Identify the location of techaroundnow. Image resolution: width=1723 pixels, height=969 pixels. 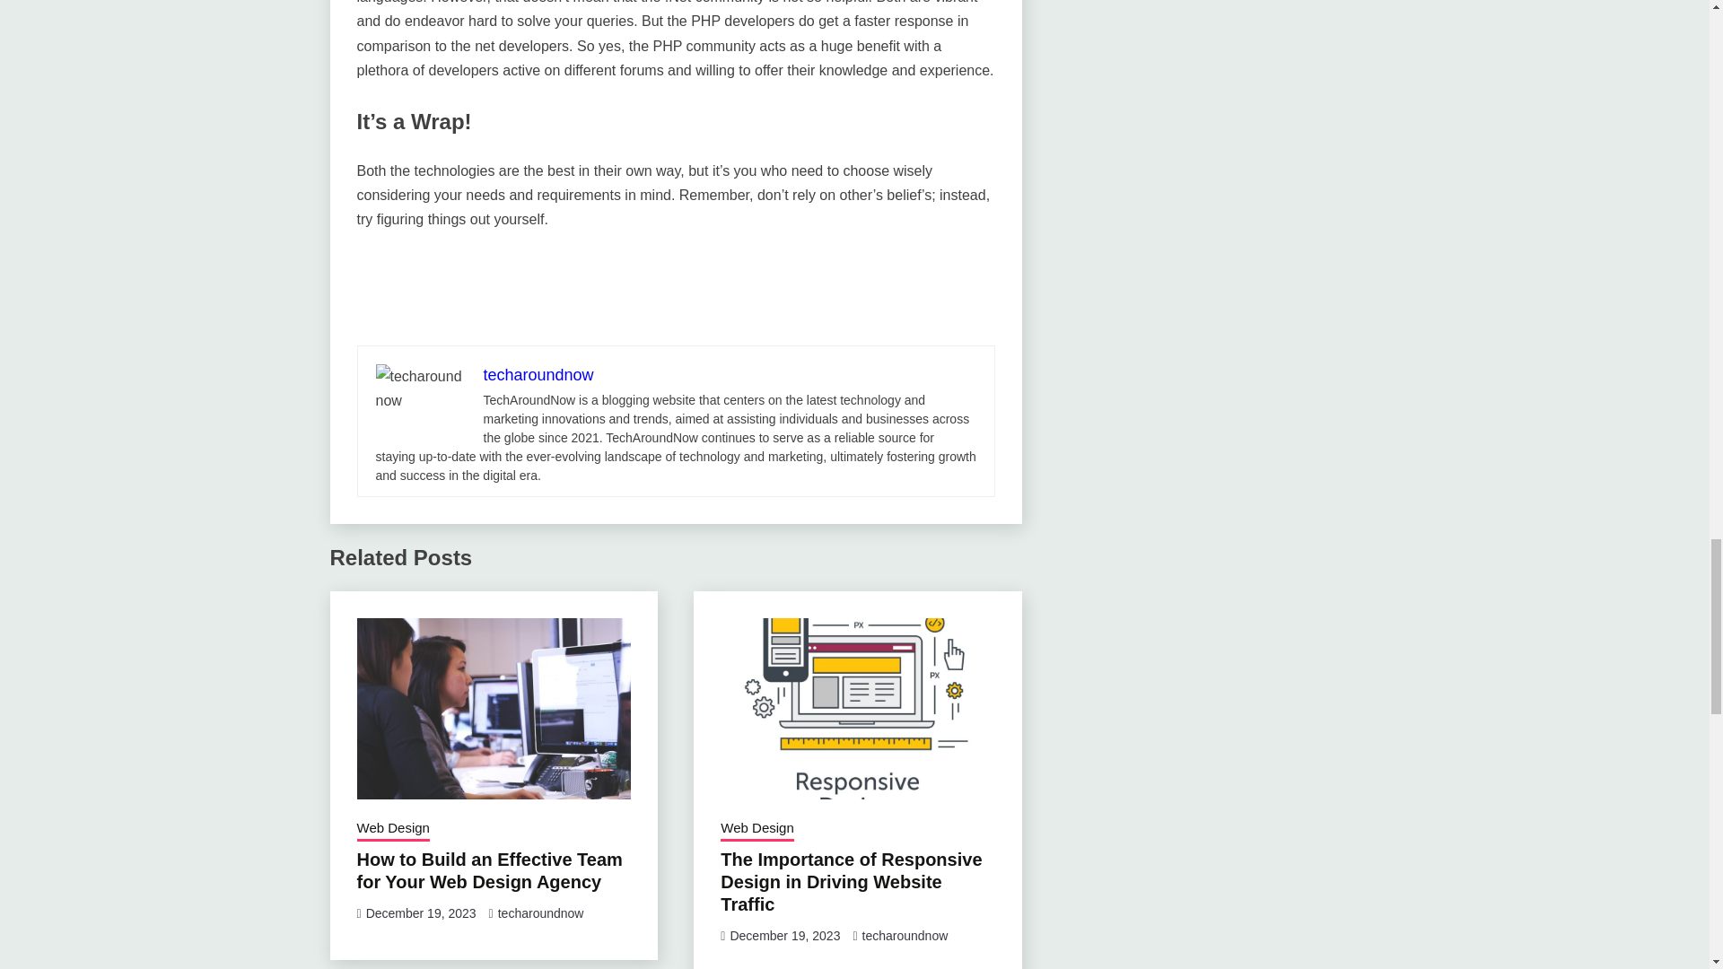
(540, 913).